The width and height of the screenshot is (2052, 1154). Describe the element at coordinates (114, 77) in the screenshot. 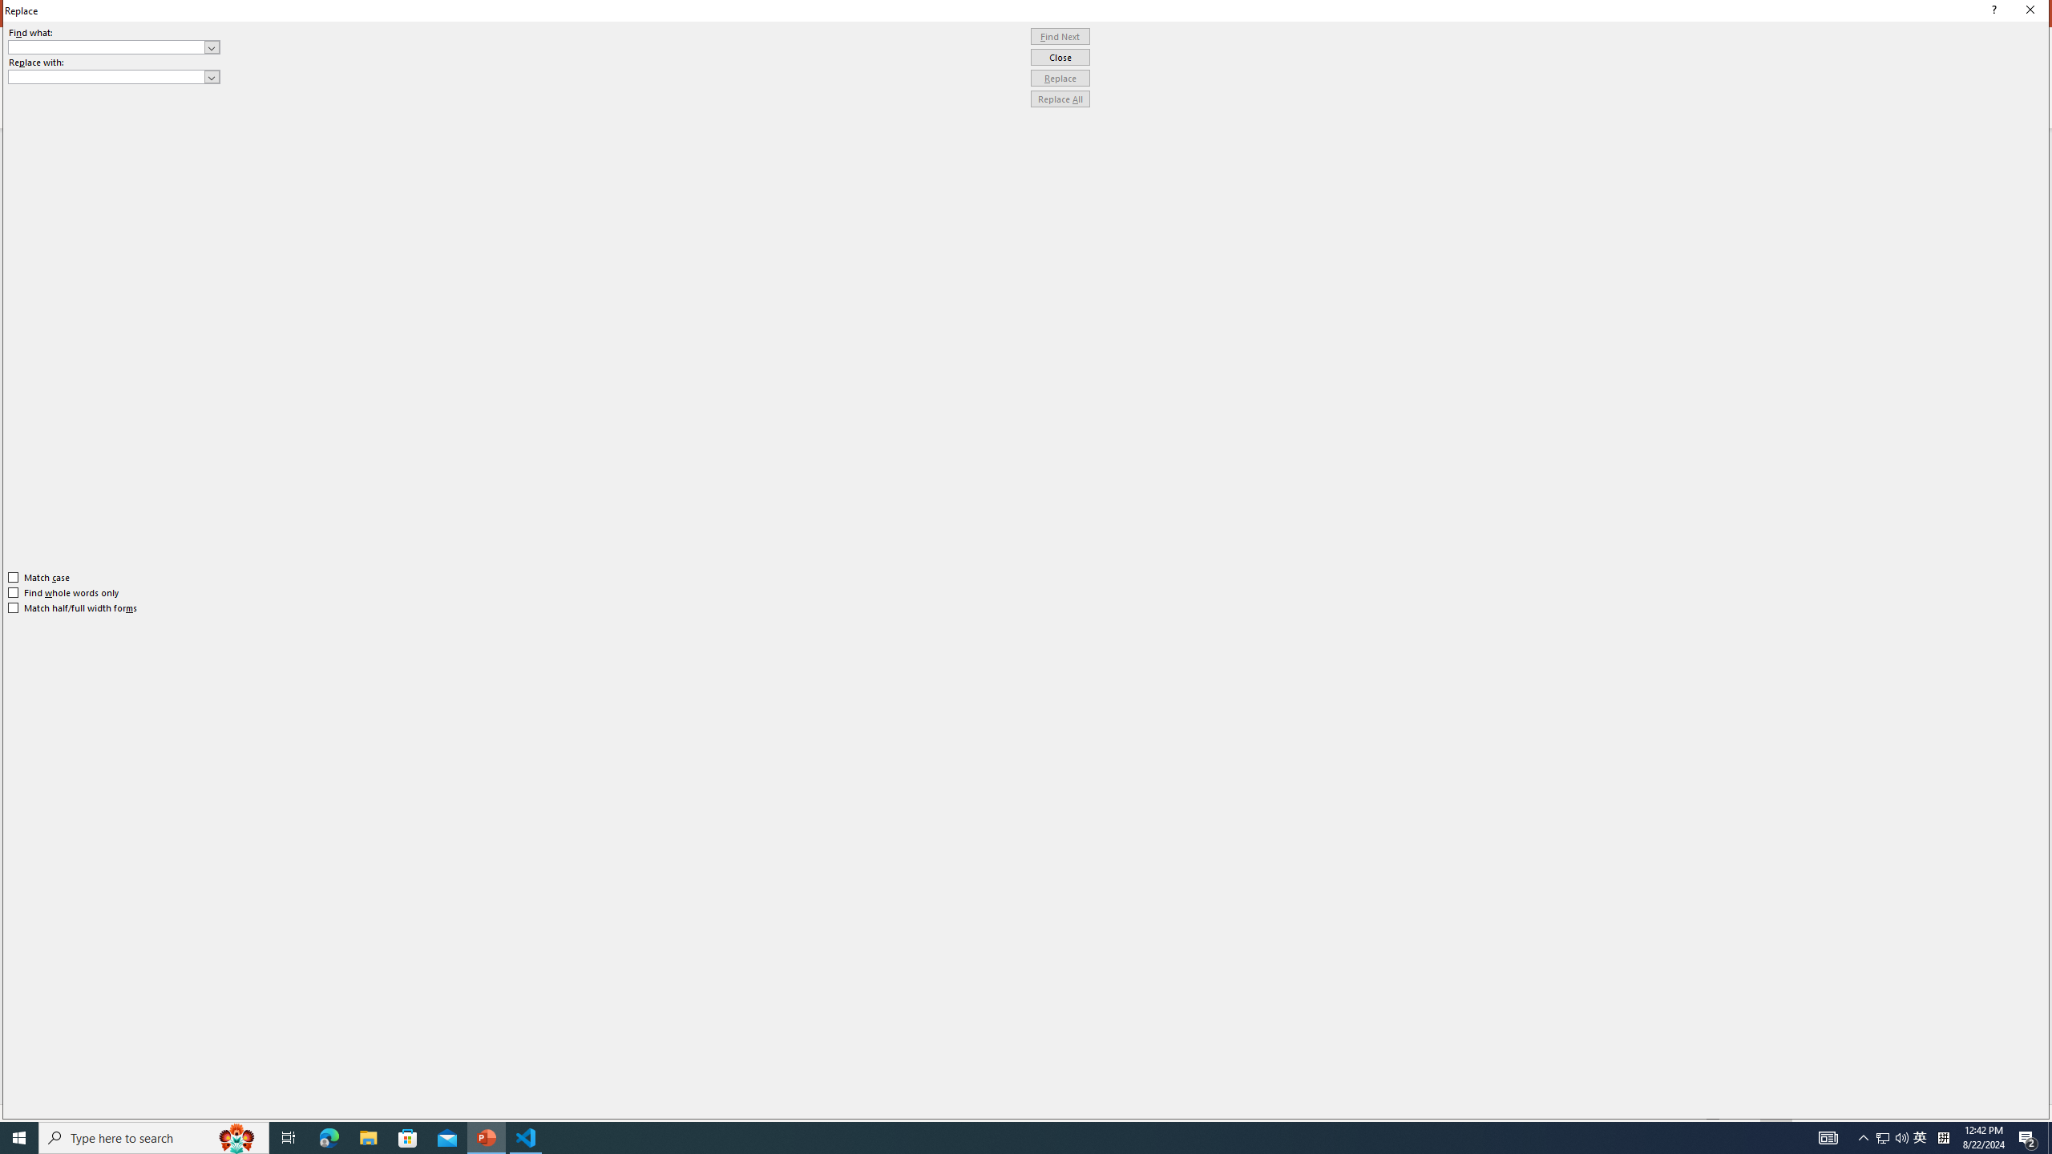

I see `Replace with` at that location.